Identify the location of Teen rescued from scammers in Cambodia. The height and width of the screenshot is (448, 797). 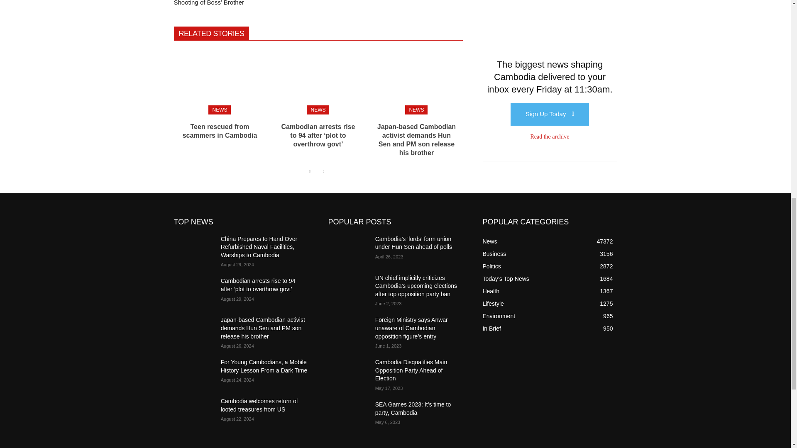
(219, 80).